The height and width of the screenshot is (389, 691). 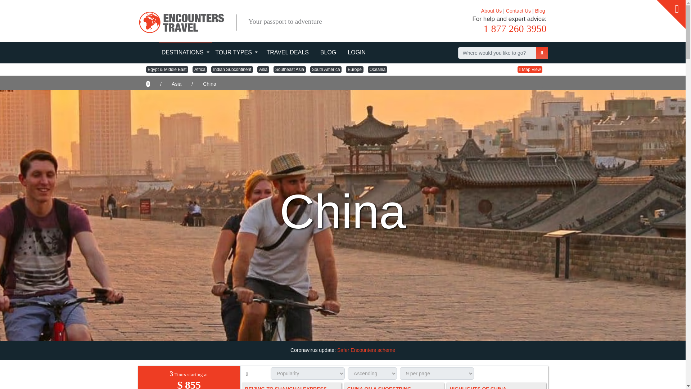 What do you see at coordinates (518, 10) in the screenshot?
I see `Contact Us` at bounding box center [518, 10].